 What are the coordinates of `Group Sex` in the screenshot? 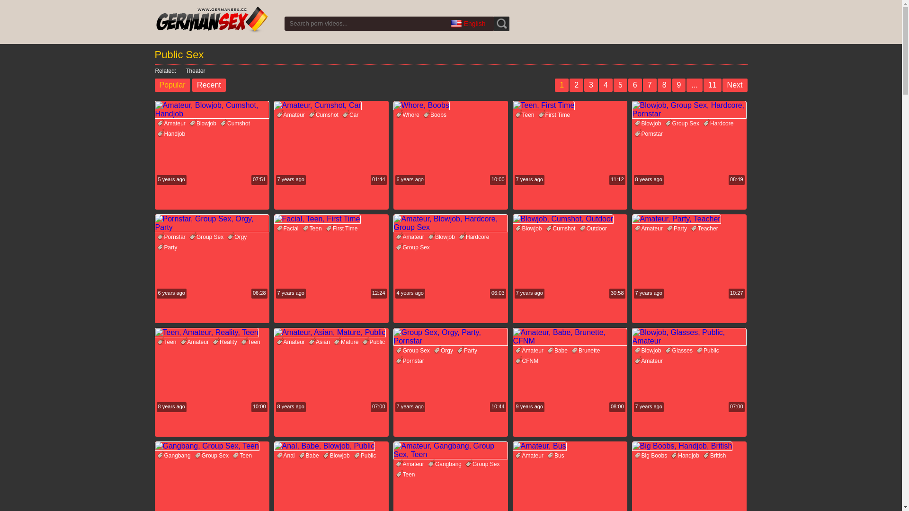 It's located at (414, 351).